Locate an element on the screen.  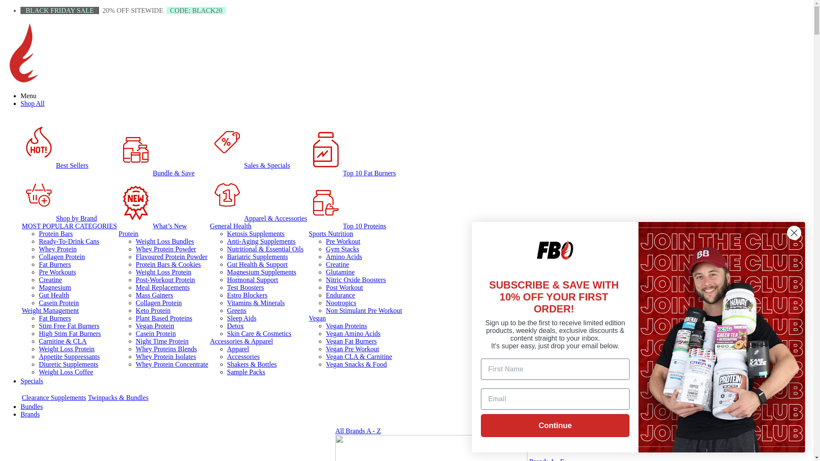
MOST POPULAR CATEGORIES is located at coordinates (69, 226).